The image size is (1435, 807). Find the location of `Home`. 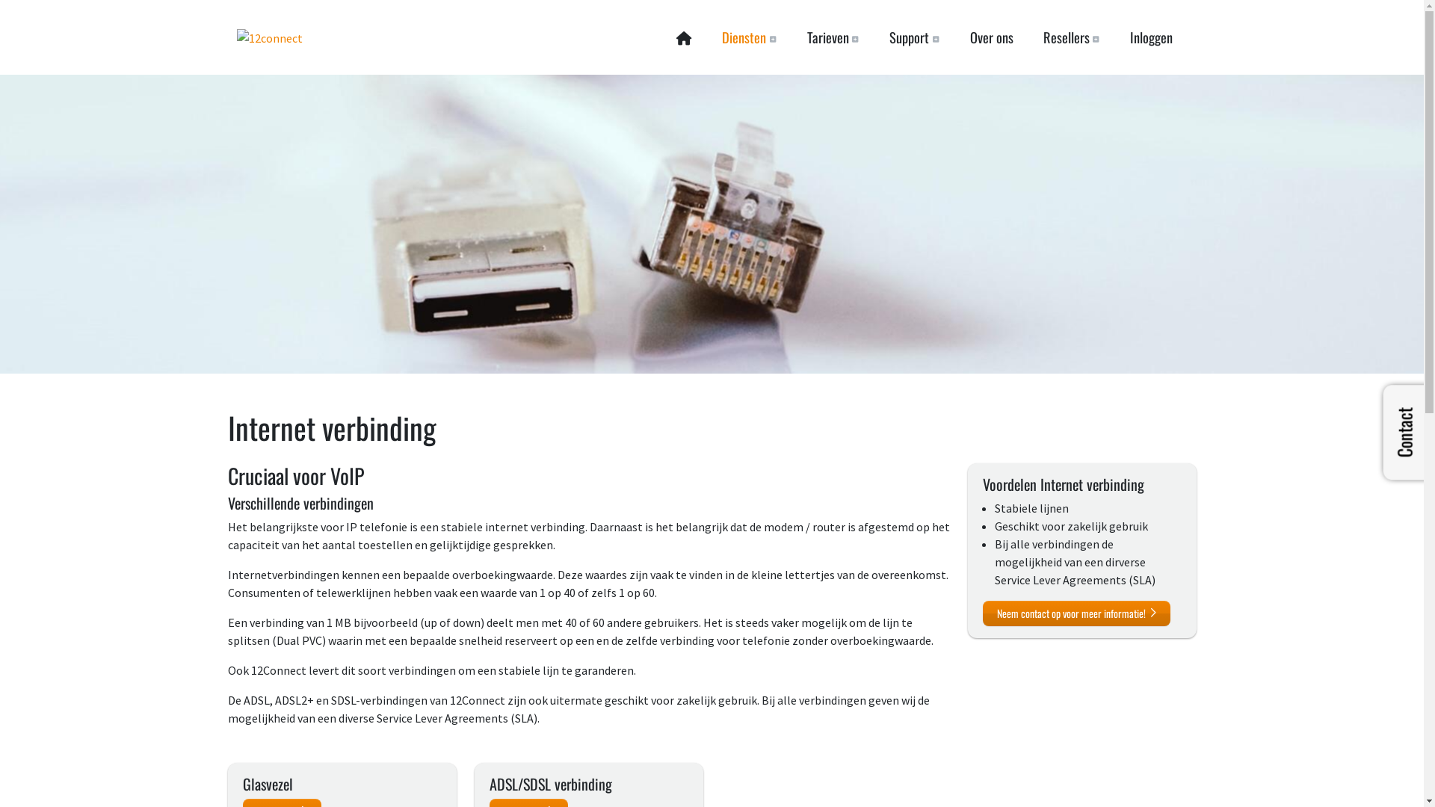

Home is located at coordinates (685, 37).